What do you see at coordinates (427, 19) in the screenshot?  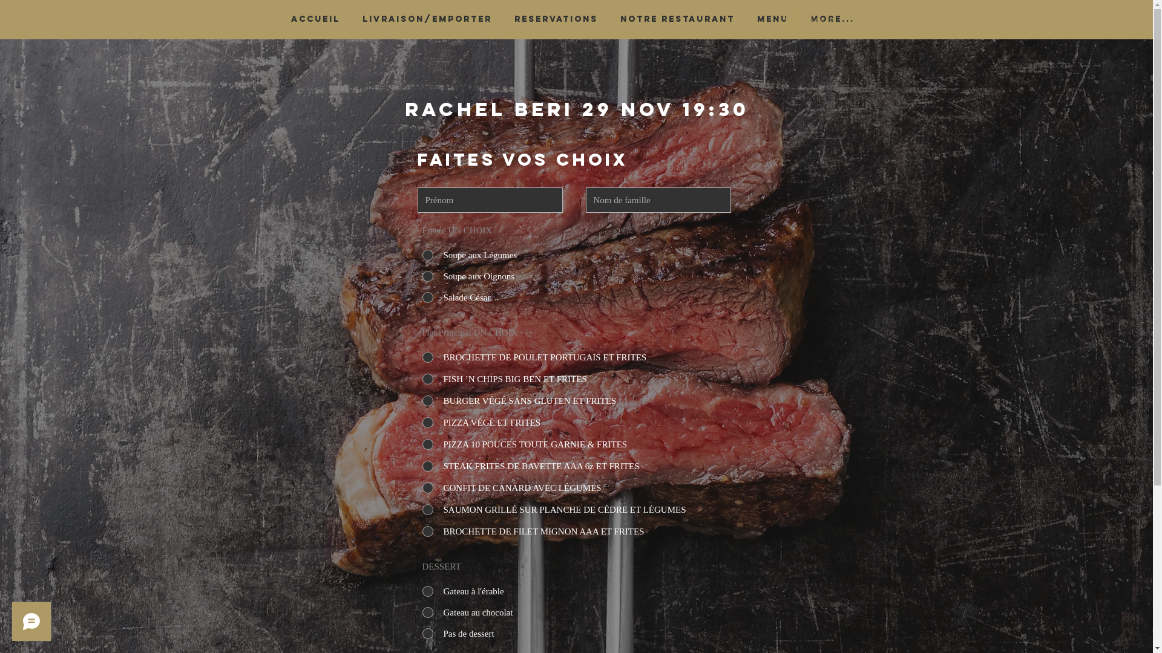 I see `Livraison/Emporter` at bounding box center [427, 19].